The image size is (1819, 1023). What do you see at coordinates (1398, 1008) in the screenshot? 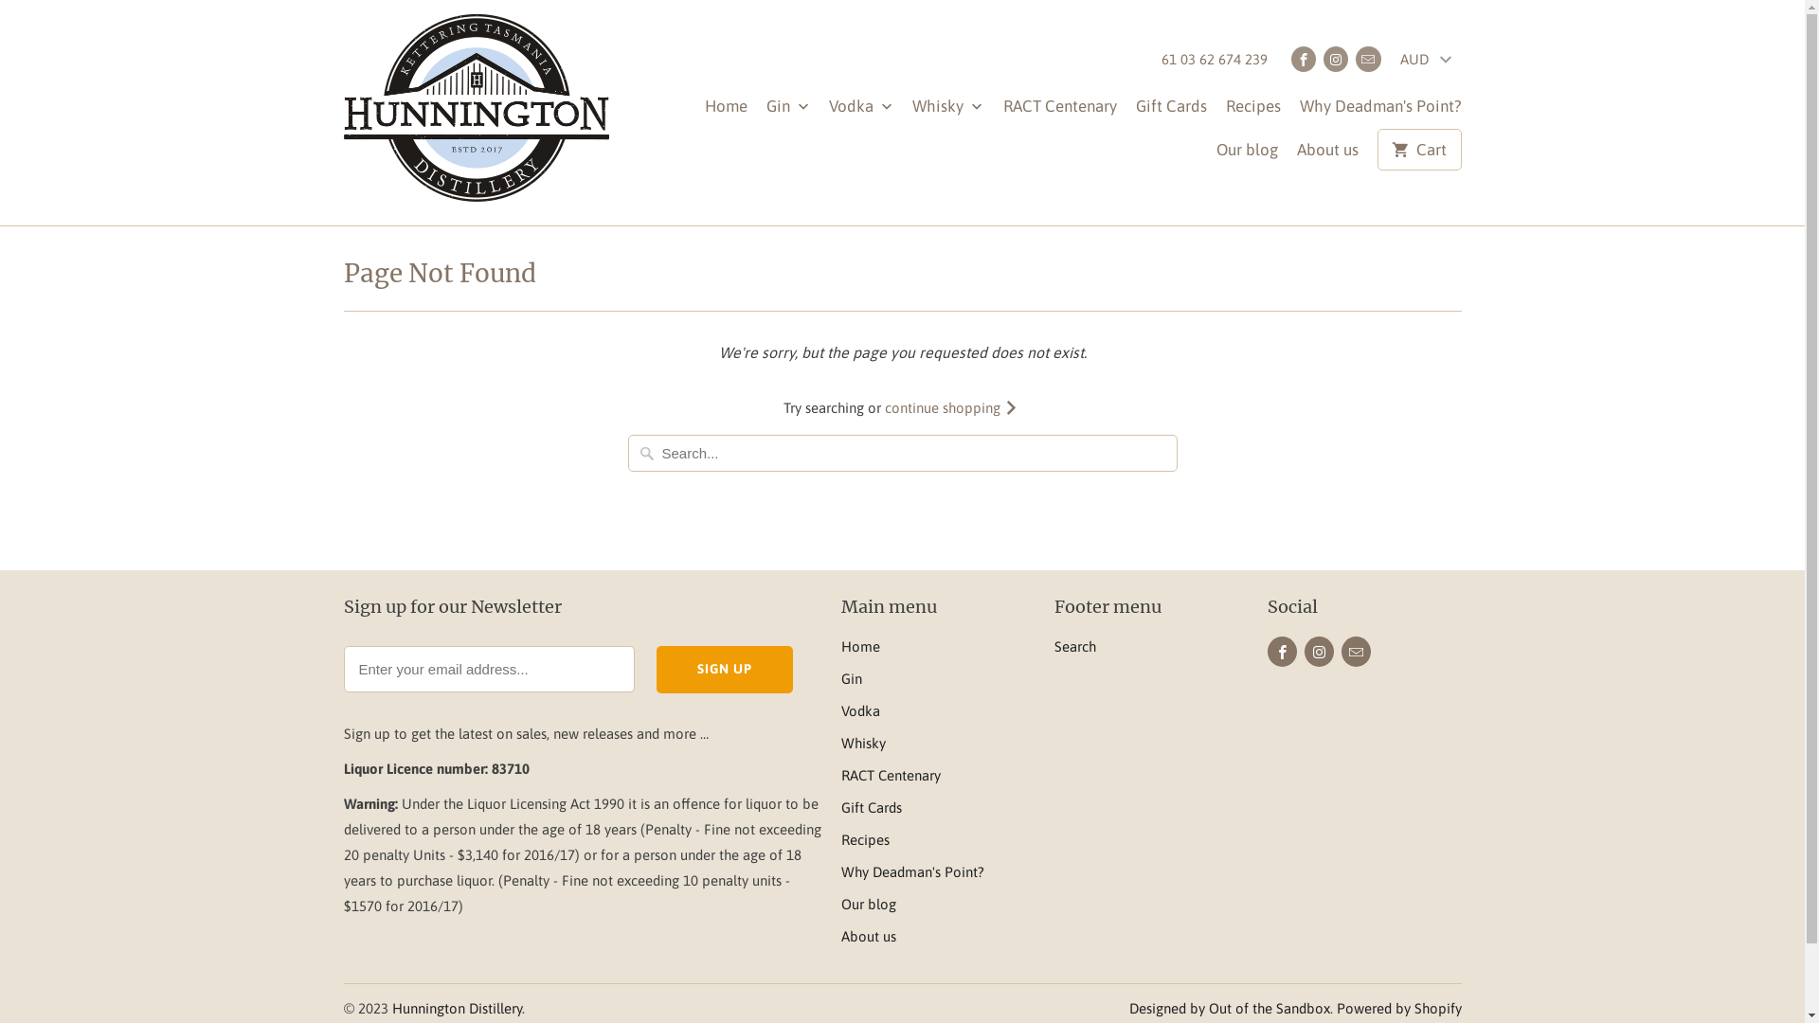
I see `Powered by Shopify` at bounding box center [1398, 1008].